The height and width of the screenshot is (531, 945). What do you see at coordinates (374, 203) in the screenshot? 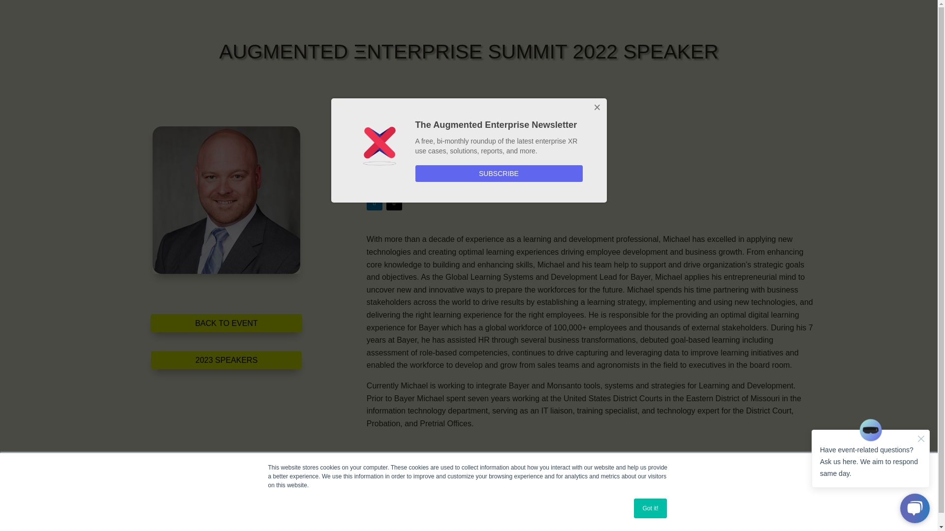
I see `Follow on LinkedIn` at bounding box center [374, 203].